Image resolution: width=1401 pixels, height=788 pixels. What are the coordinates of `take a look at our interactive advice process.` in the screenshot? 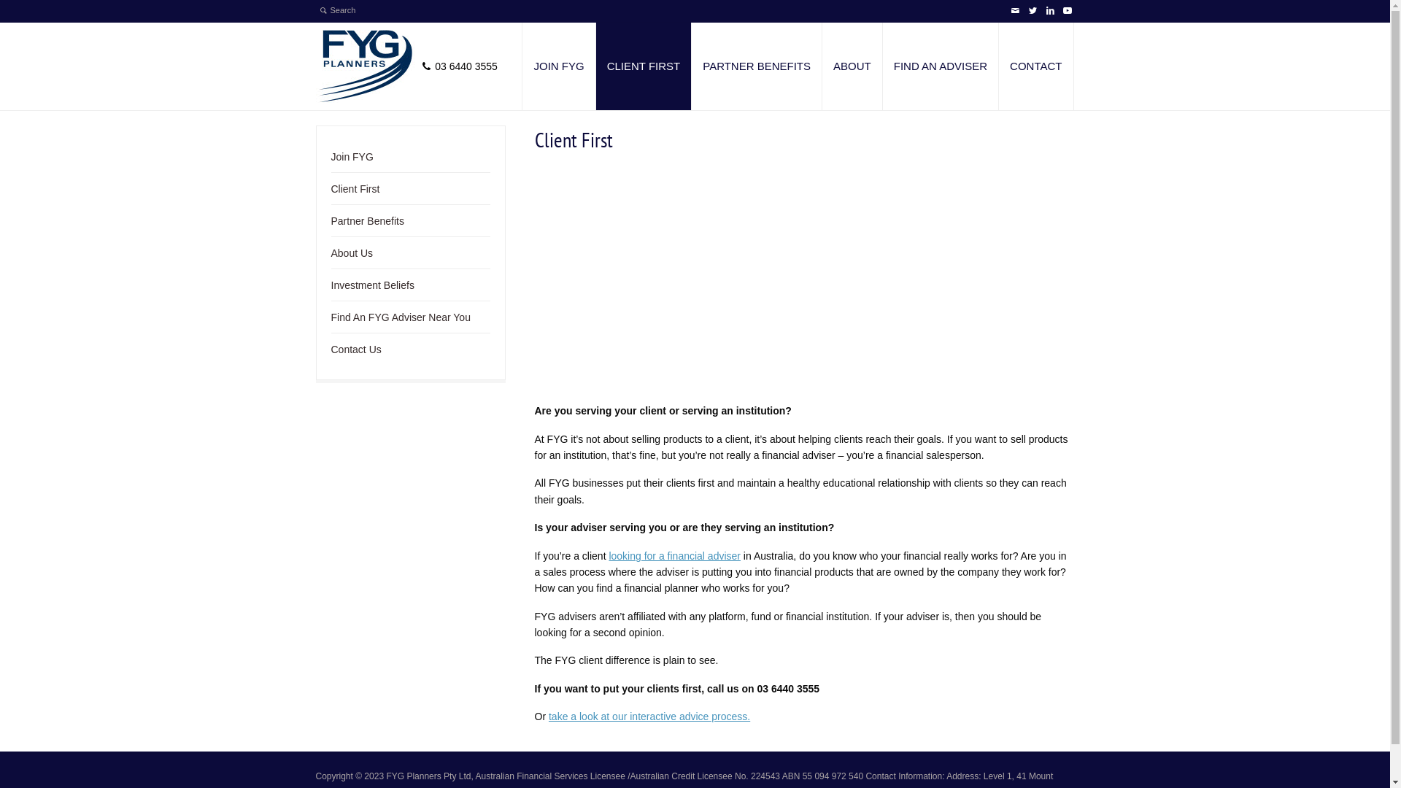 It's located at (649, 716).